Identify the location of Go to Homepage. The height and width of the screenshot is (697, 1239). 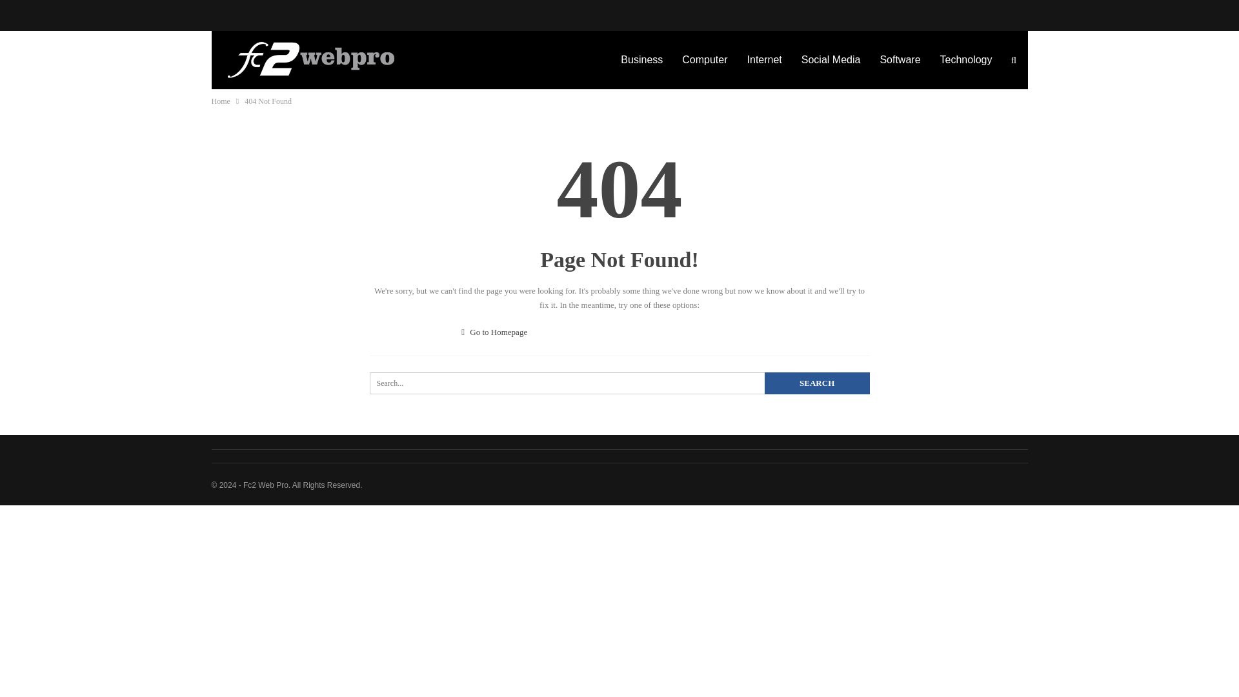
(494, 332).